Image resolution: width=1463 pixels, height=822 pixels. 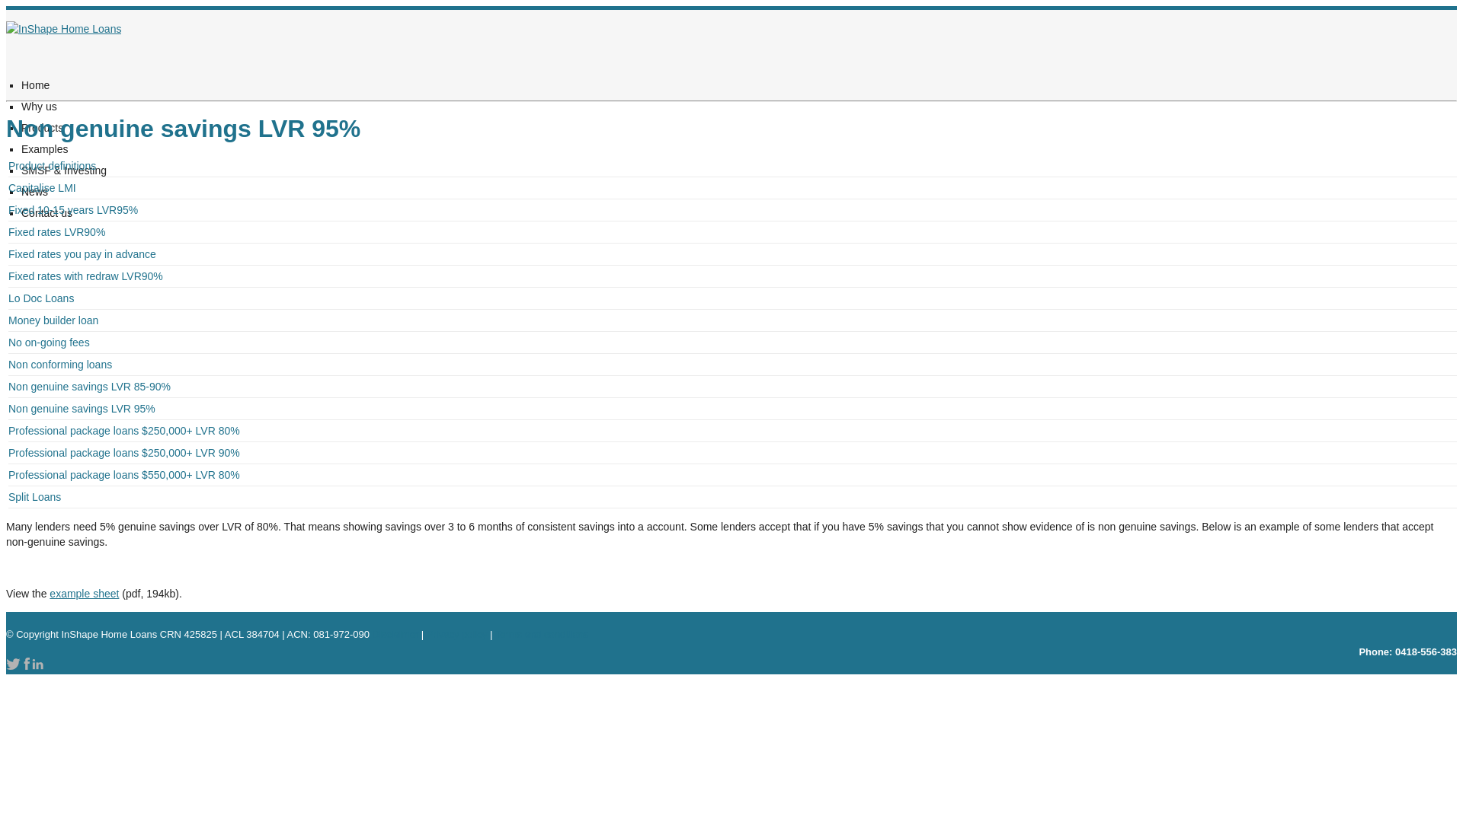 I want to click on Fixed rates LVR90%, so click(x=733, y=232).